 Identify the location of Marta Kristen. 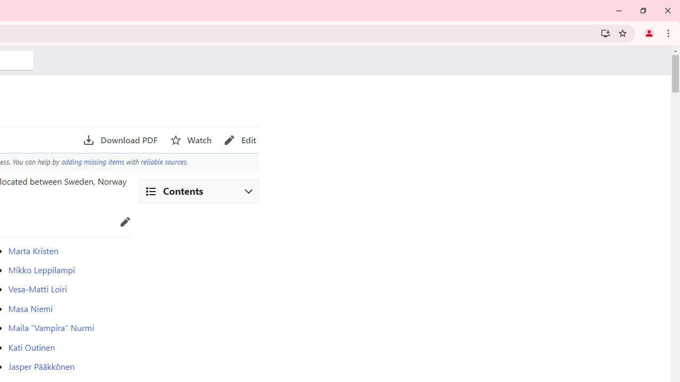
(33, 250).